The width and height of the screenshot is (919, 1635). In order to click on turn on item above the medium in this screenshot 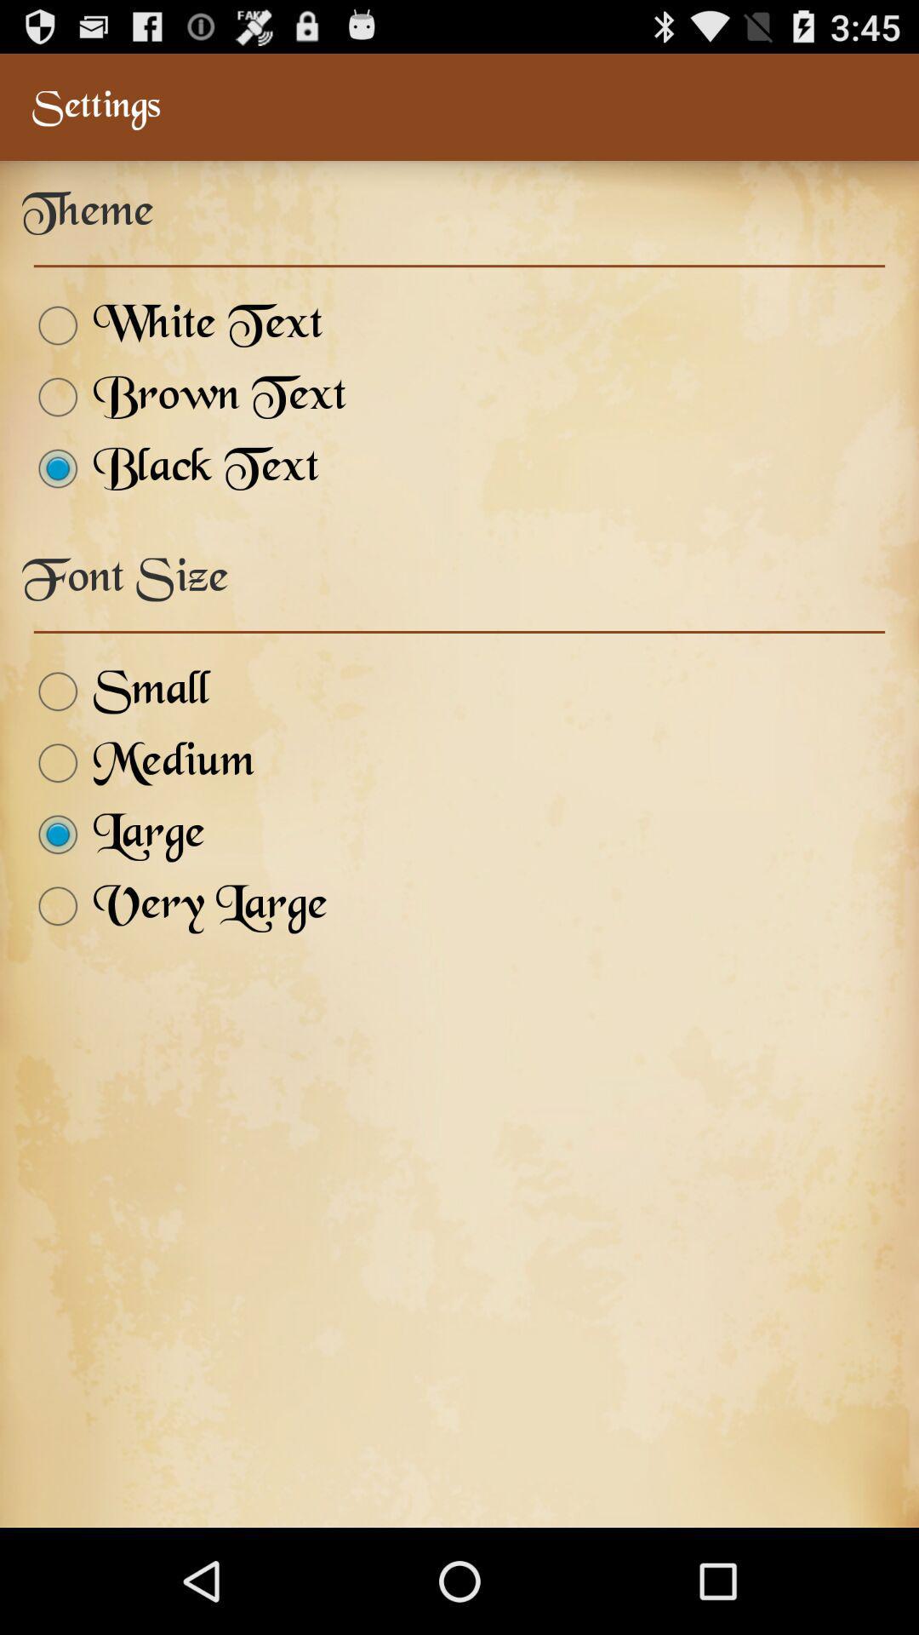, I will do `click(116, 691)`.